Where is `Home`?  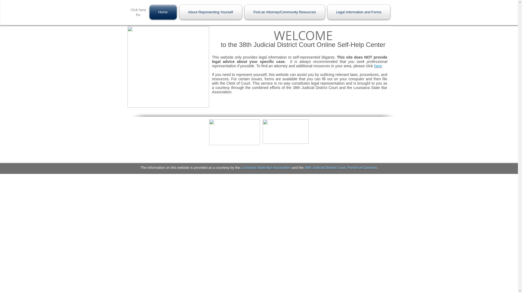
Home is located at coordinates (164, 12).